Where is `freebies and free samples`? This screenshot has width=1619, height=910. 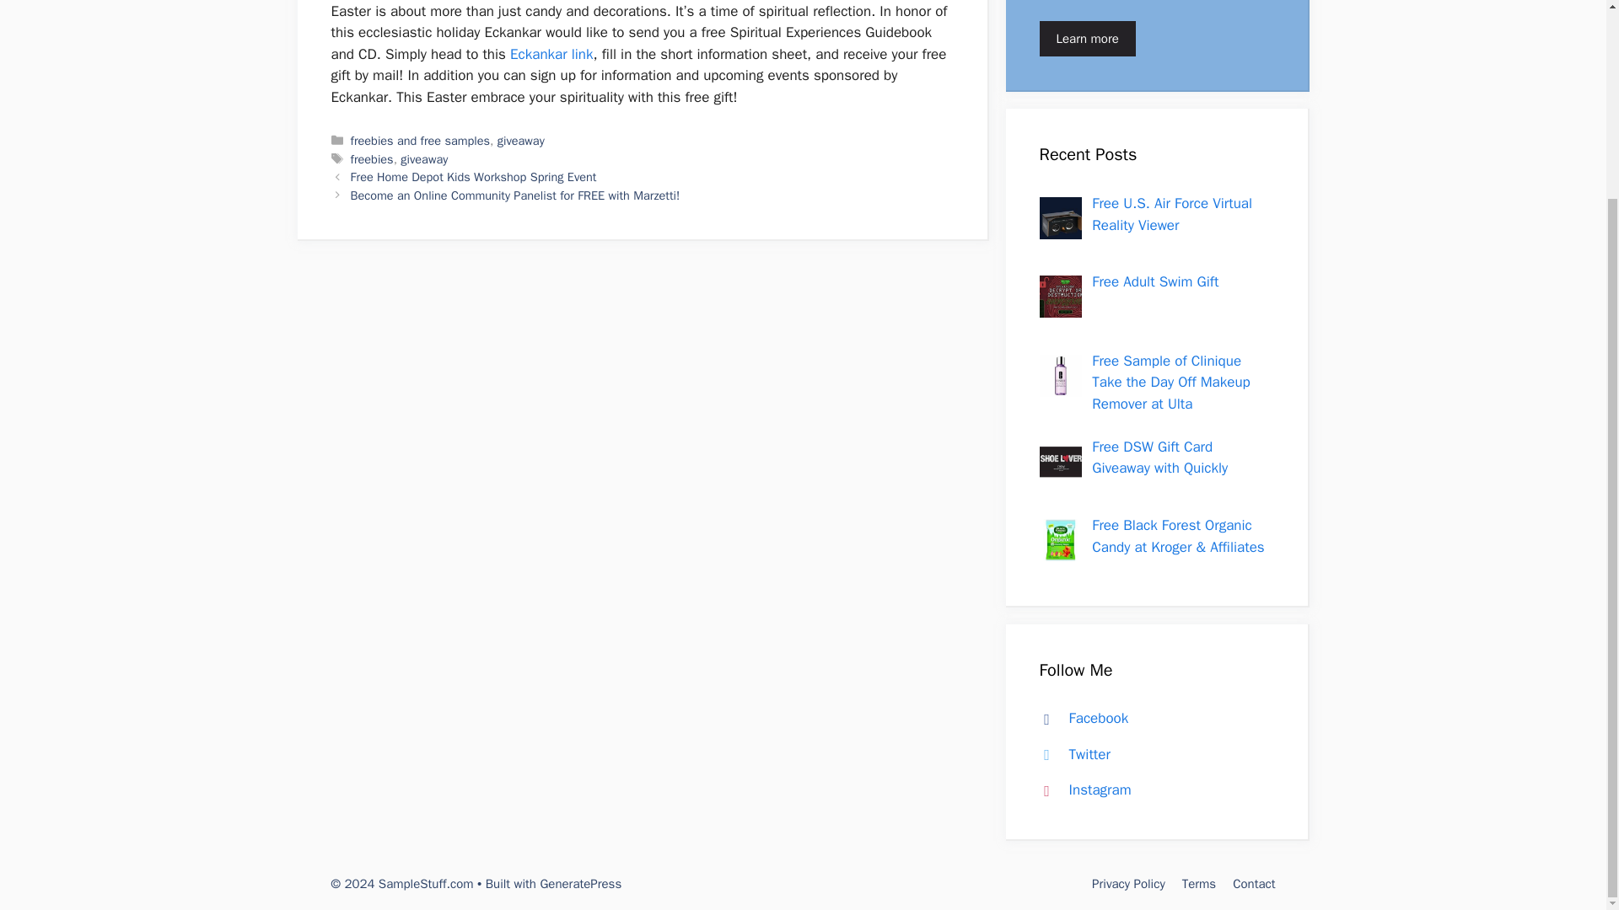
freebies and free samples is located at coordinates (420, 140).